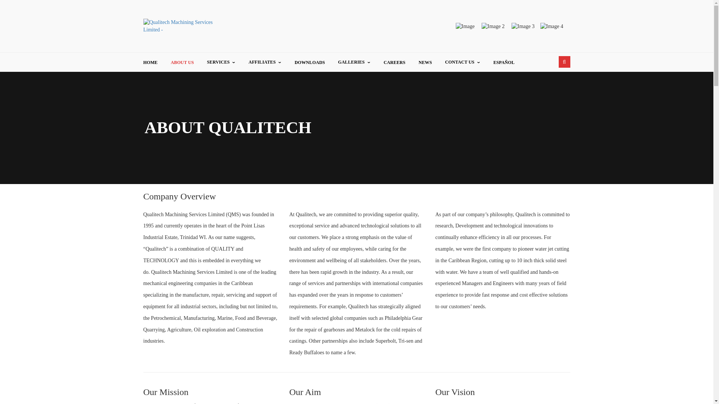 This screenshot has width=719, height=404. Describe the element at coordinates (186, 25) in the screenshot. I see `Qualitech Machining Services Limited - ` at that location.